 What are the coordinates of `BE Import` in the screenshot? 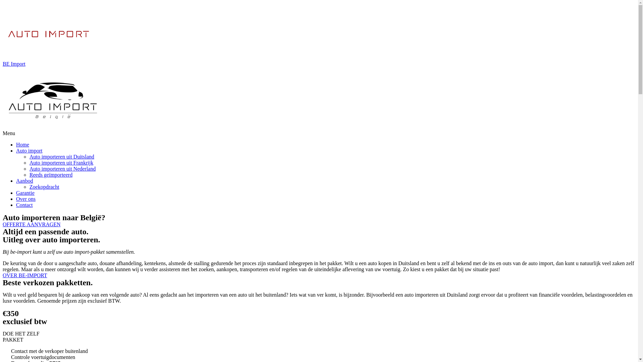 It's located at (14, 64).